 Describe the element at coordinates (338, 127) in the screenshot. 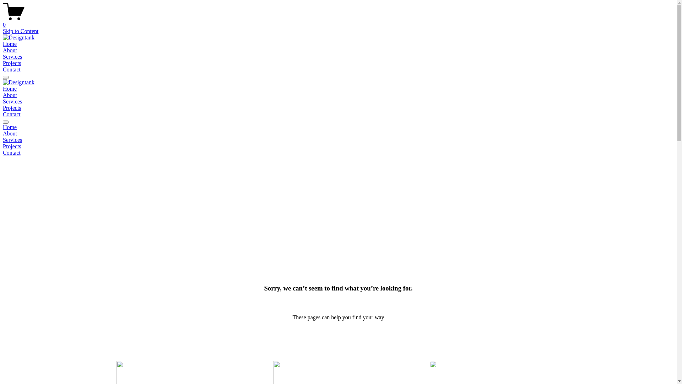

I see `Home` at that location.